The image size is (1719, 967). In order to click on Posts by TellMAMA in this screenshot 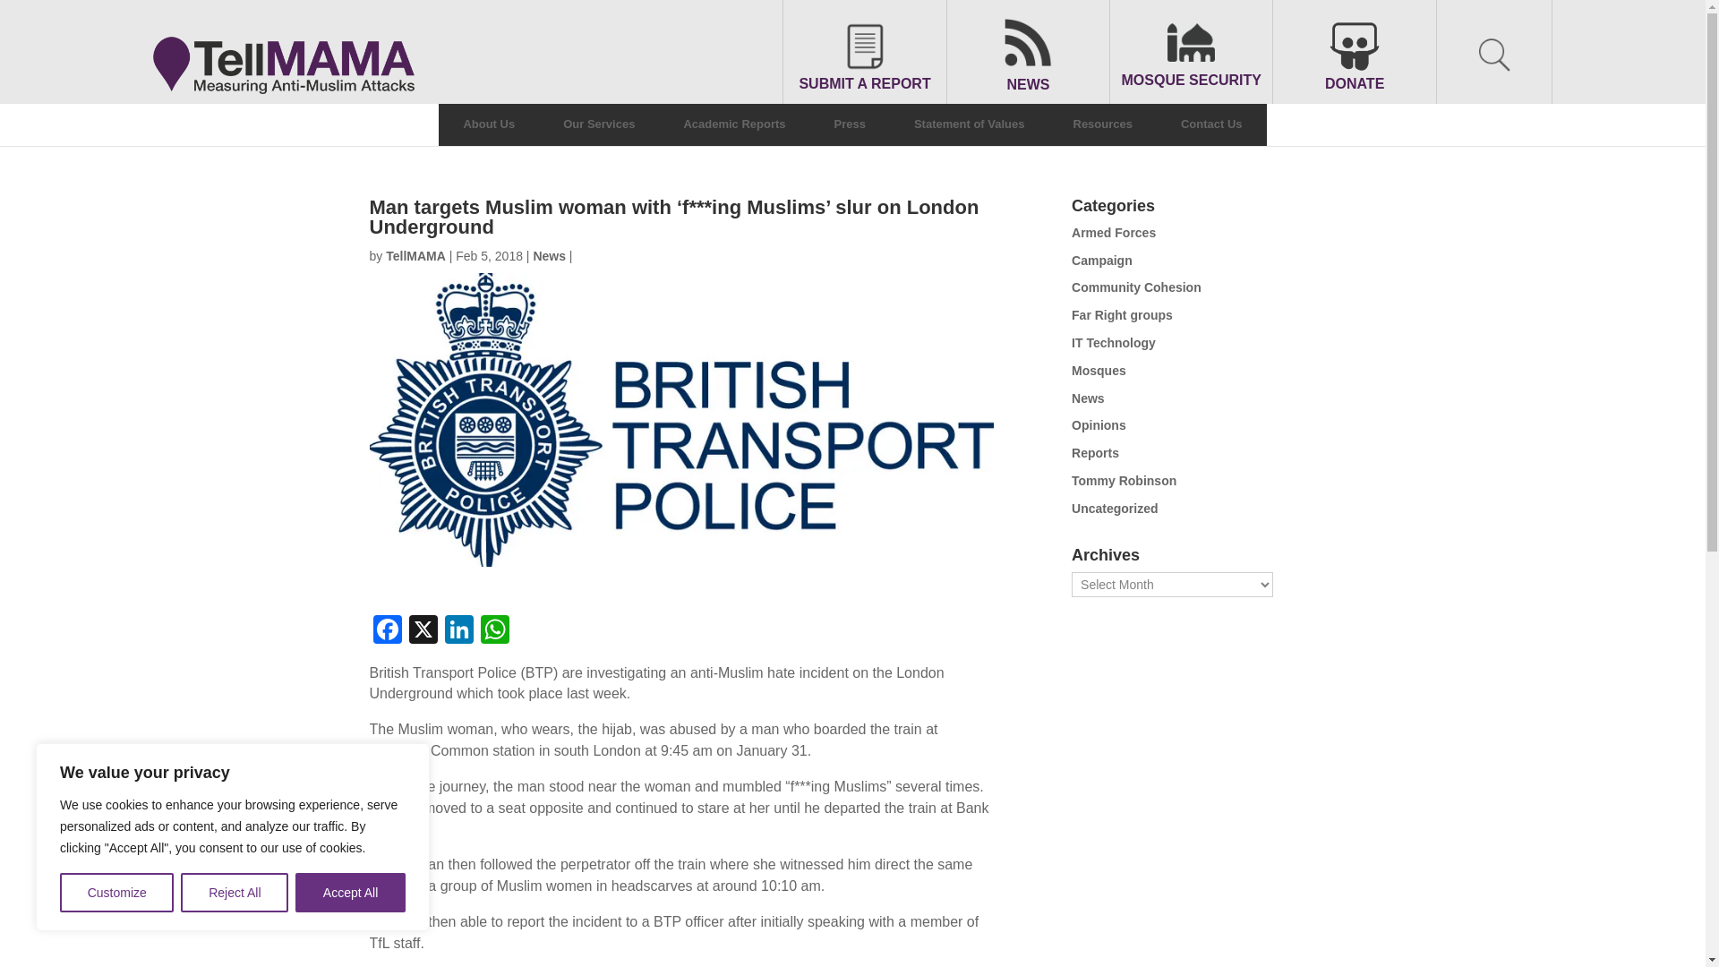, I will do `click(415, 255)`.